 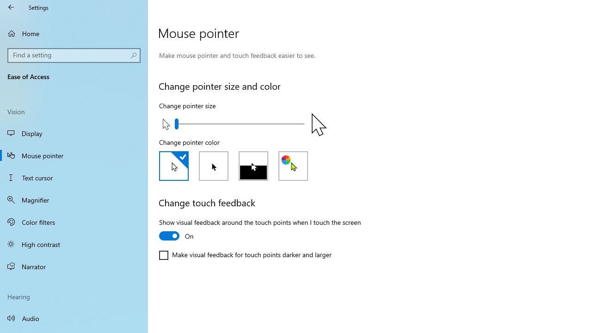 What do you see at coordinates (74, 33) in the screenshot?
I see `Home` at bounding box center [74, 33].